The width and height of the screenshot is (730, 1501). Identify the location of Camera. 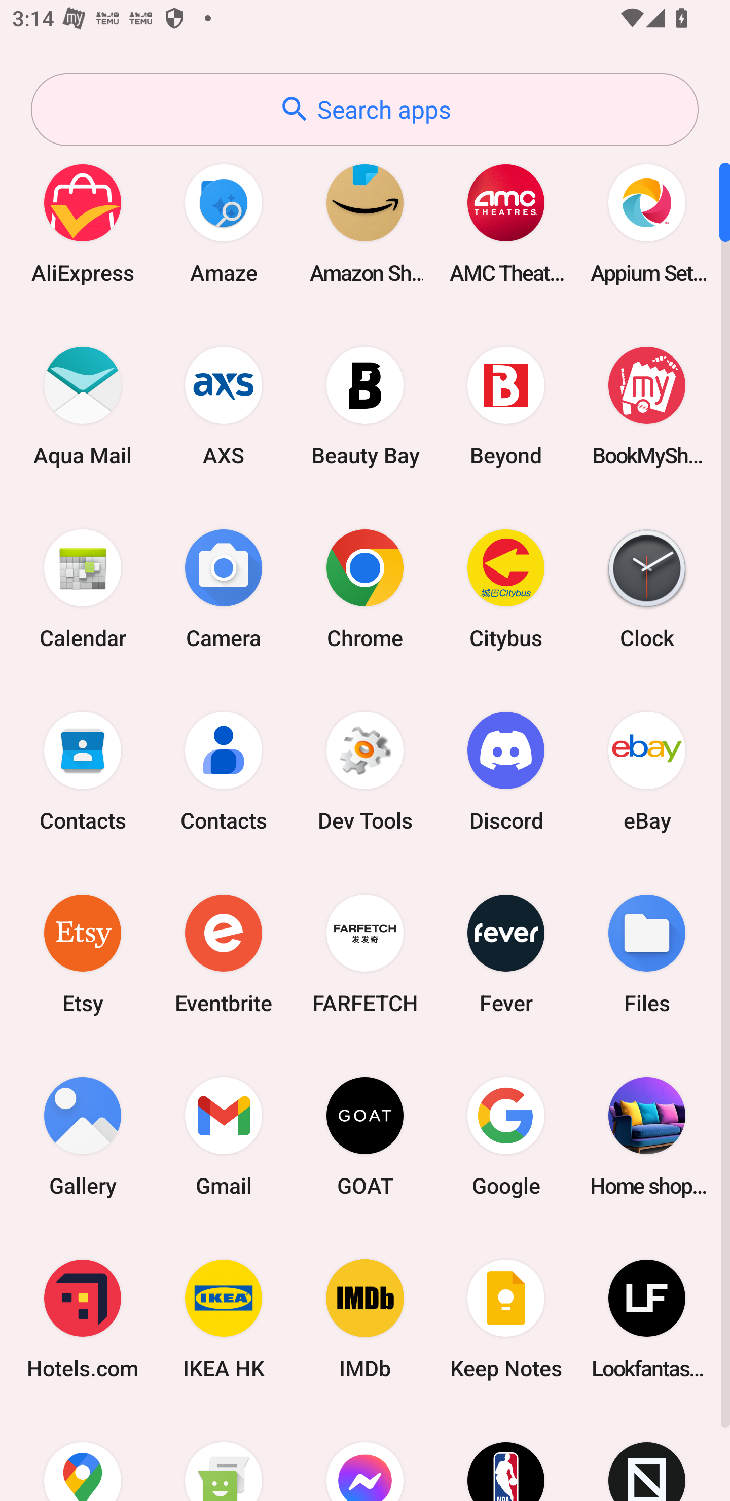
(224, 588).